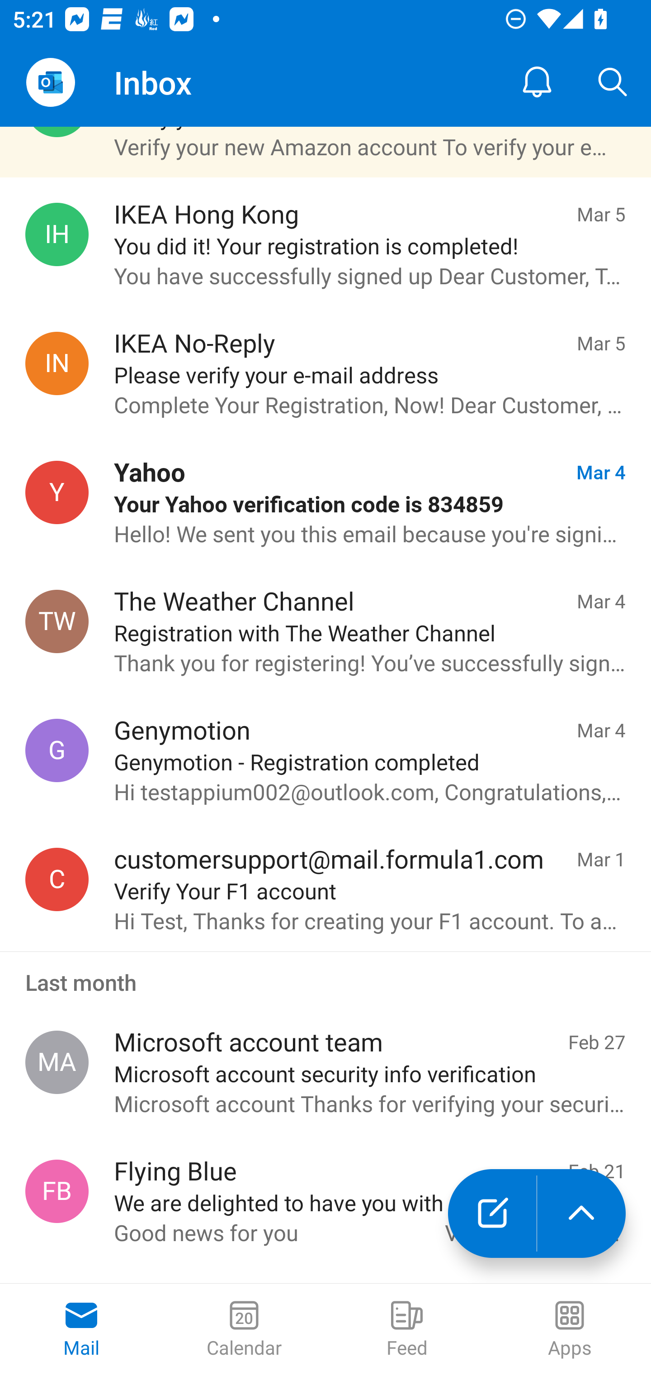  What do you see at coordinates (581, 1214) in the screenshot?
I see `launch the extended action menu` at bounding box center [581, 1214].